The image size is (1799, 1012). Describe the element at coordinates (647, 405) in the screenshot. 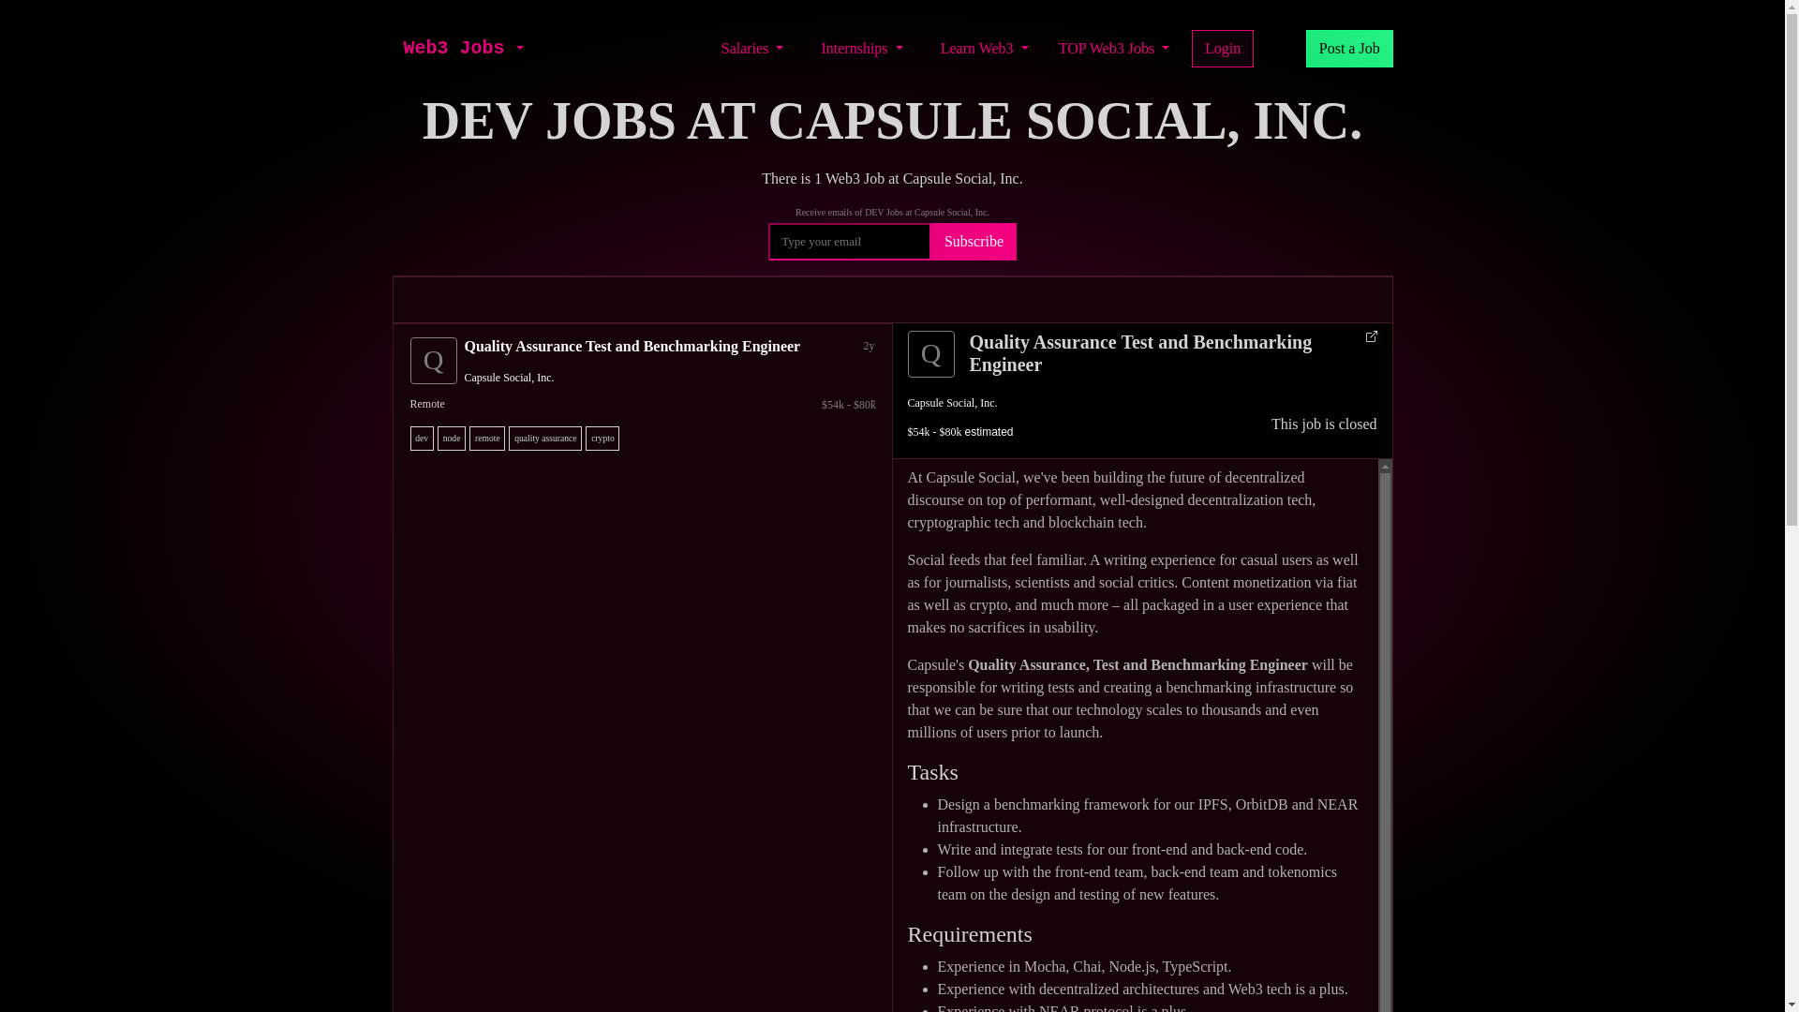

I see `Estimated salary based on similar jobs` at that location.